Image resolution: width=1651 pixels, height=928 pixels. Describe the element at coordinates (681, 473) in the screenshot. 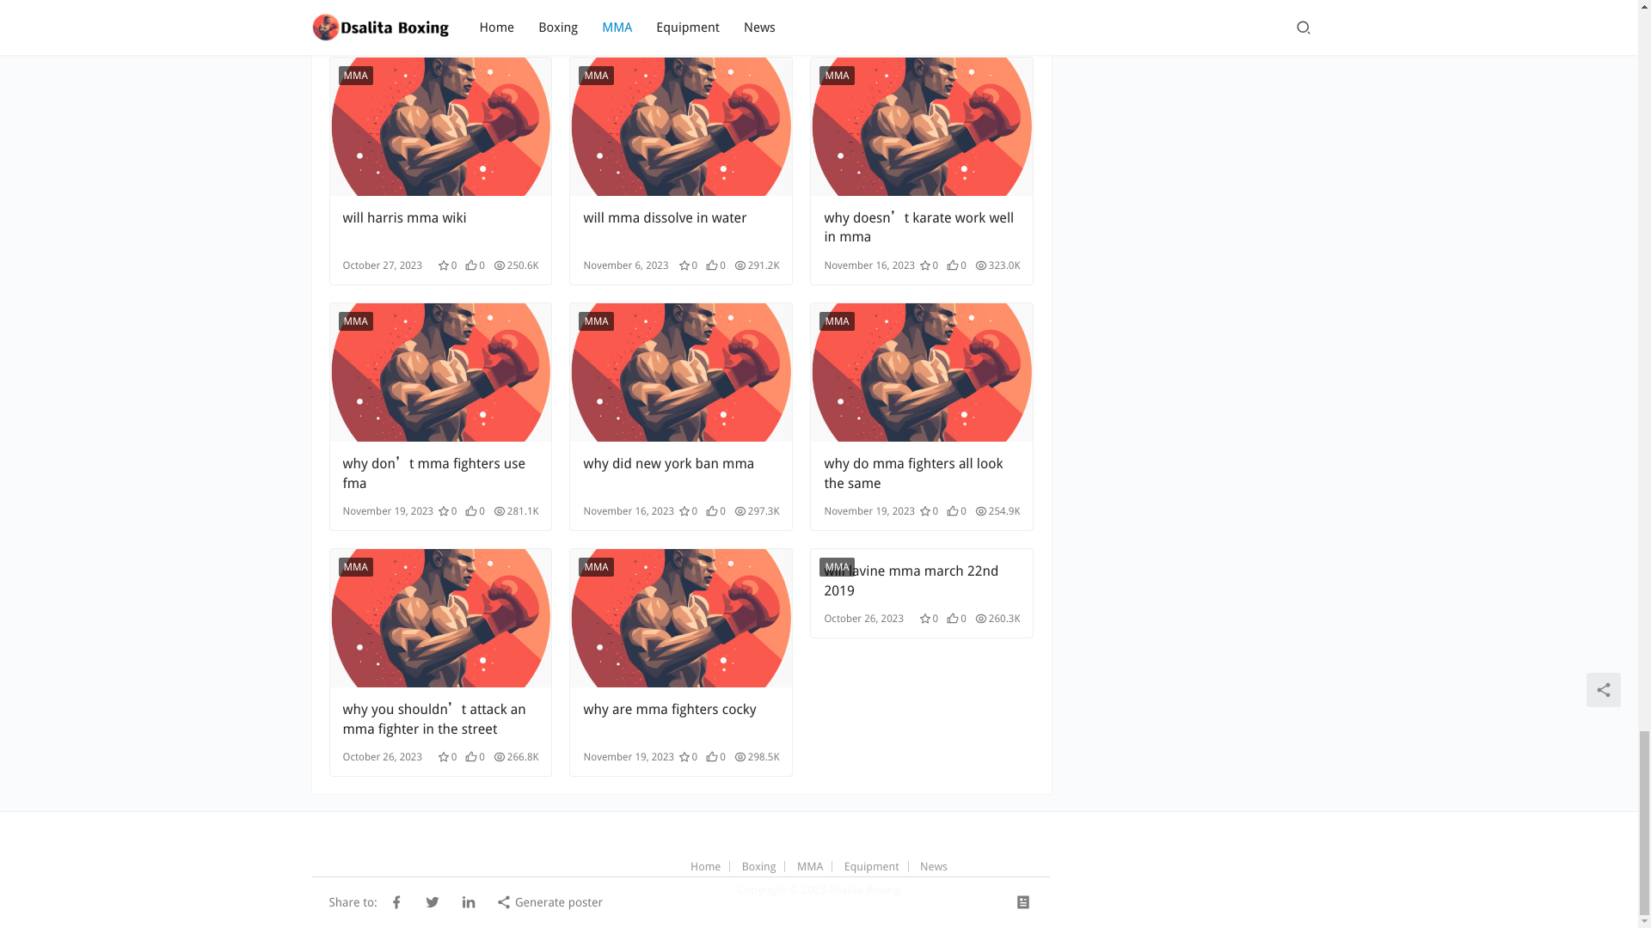

I see `why did new york ban mma` at that location.